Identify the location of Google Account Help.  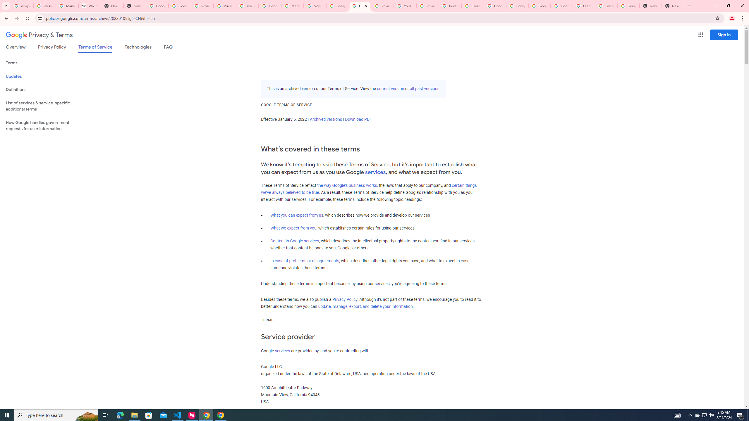
(517, 6).